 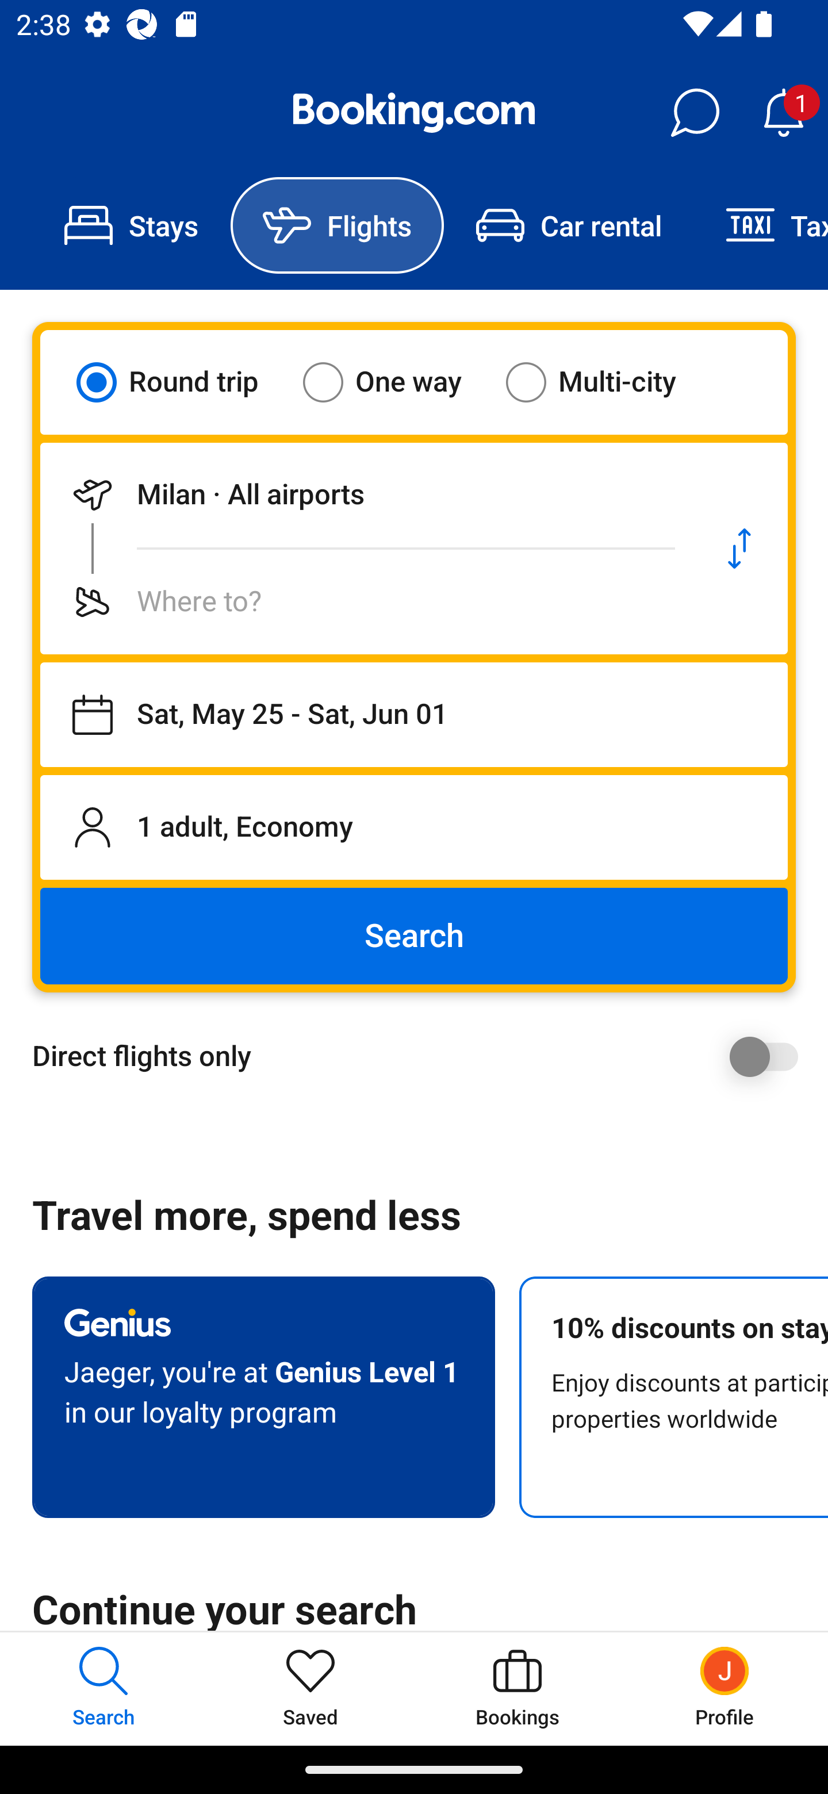 What do you see at coordinates (783, 113) in the screenshot?
I see `Notifications` at bounding box center [783, 113].